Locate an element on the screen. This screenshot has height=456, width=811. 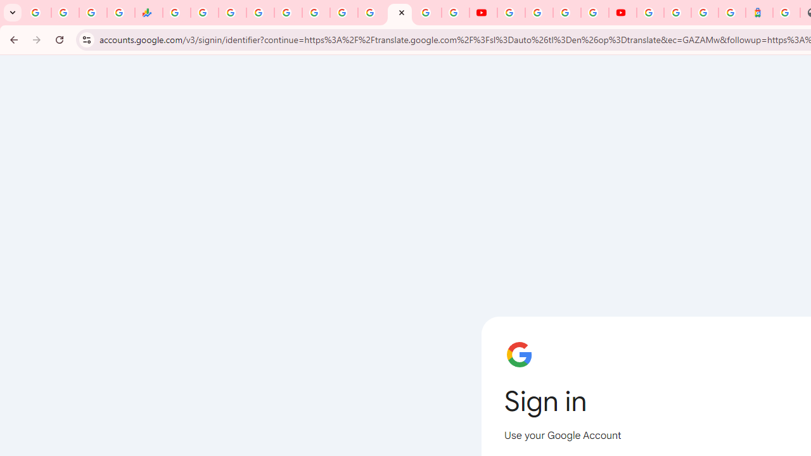
Privacy Checkup is located at coordinates (456, 13).